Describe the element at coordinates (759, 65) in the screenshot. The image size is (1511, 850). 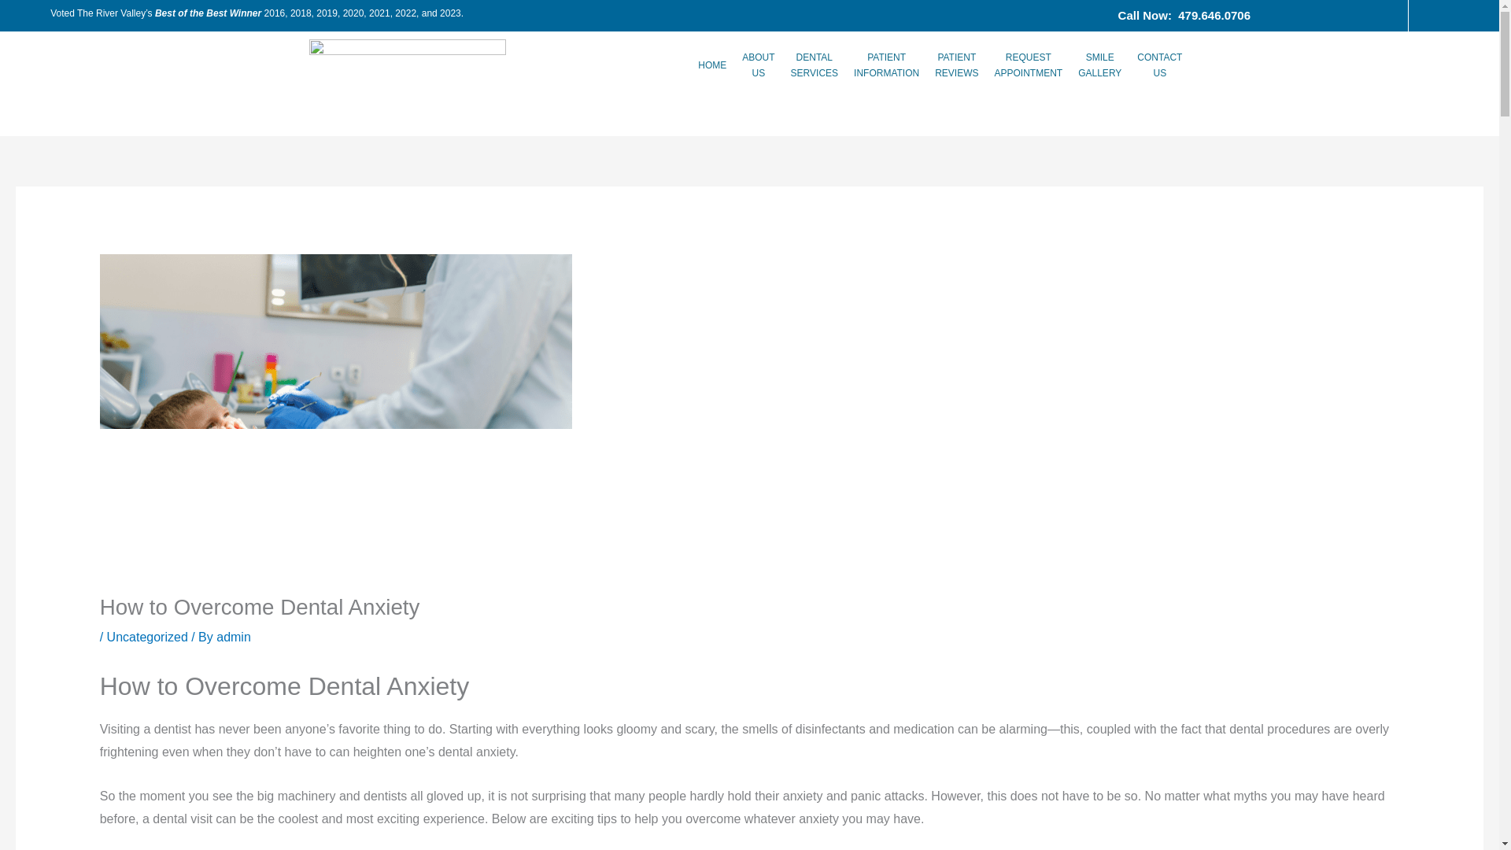
I see `Call Now:  479.646.0706` at that location.